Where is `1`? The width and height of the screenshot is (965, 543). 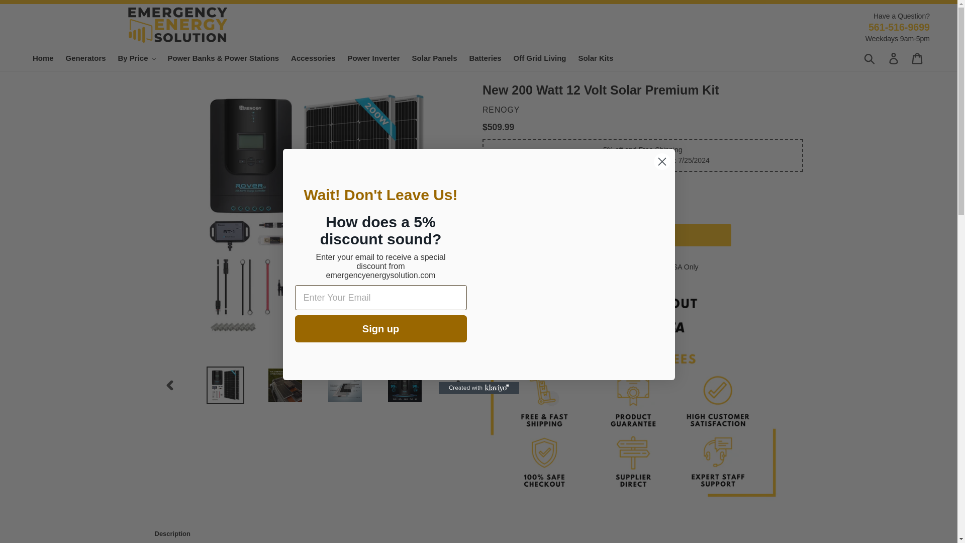
1 is located at coordinates (508, 235).